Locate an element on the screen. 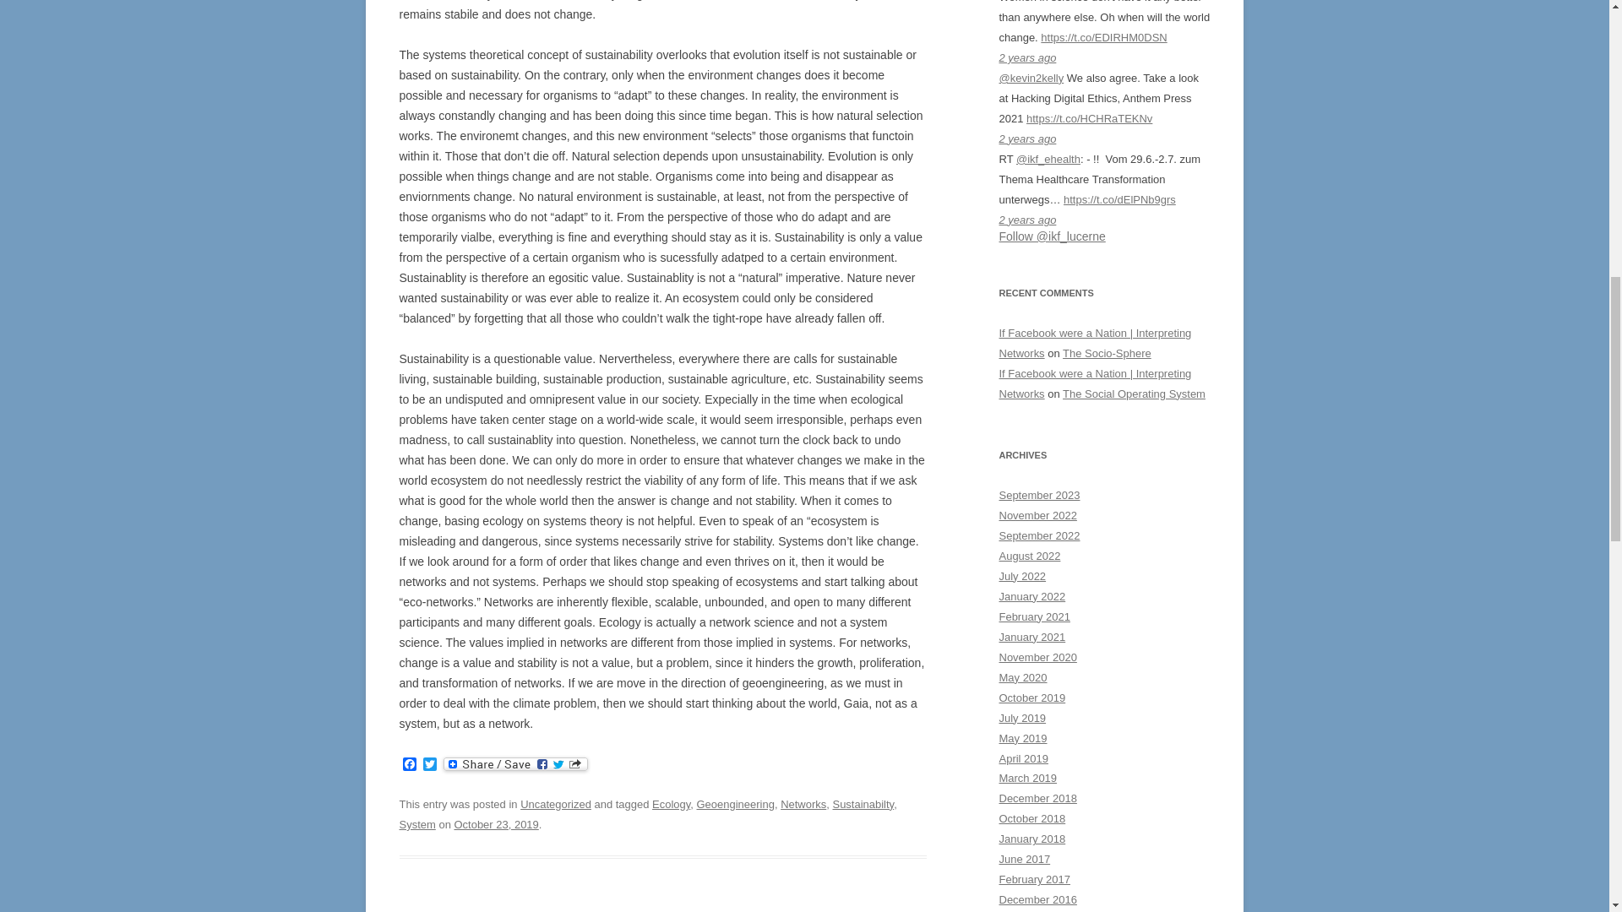 The image size is (1622, 912). 10:54 am is located at coordinates (496, 824).